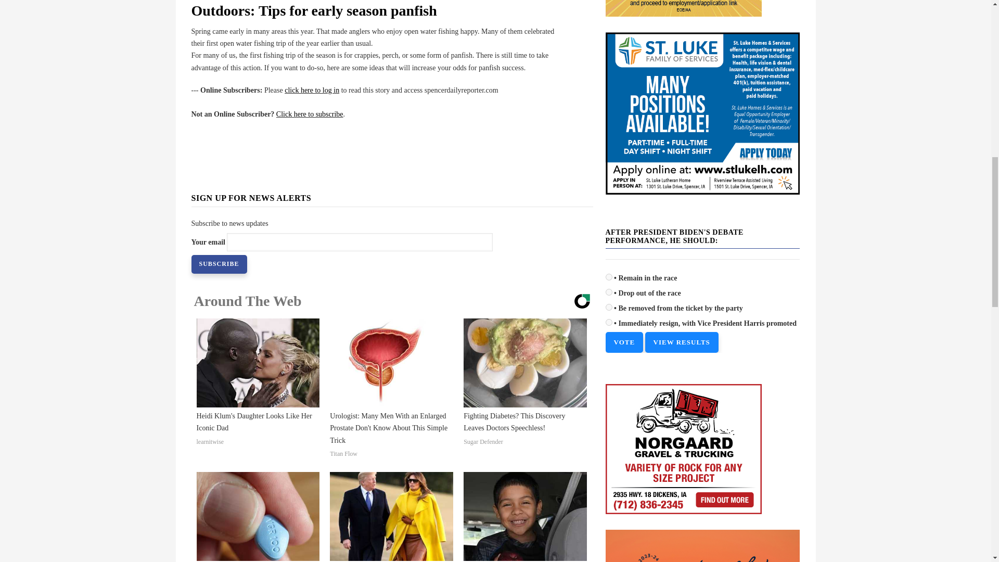 Image resolution: width=999 pixels, height=562 pixels. What do you see at coordinates (219, 264) in the screenshot?
I see `Subscribe` at bounding box center [219, 264].